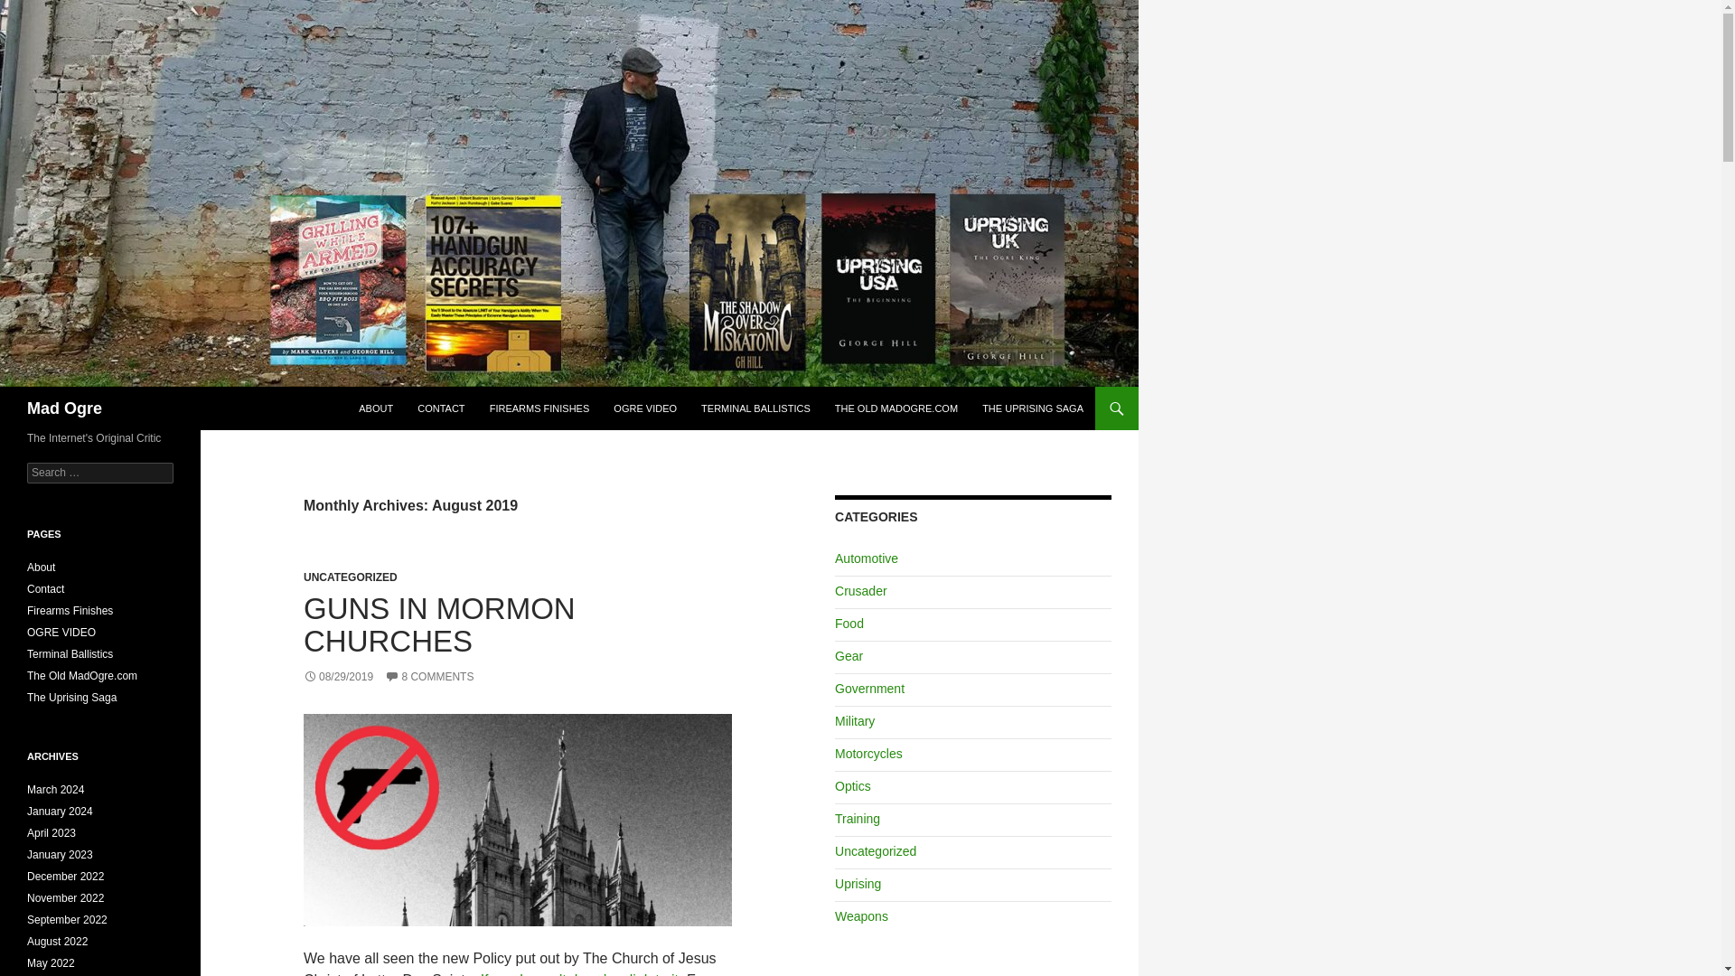 Image resolution: width=1735 pixels, height=976 pixels. Describe the element at coordinates (351, 577) in the screenshot. I see `UNCATEGORIZED` at that location.